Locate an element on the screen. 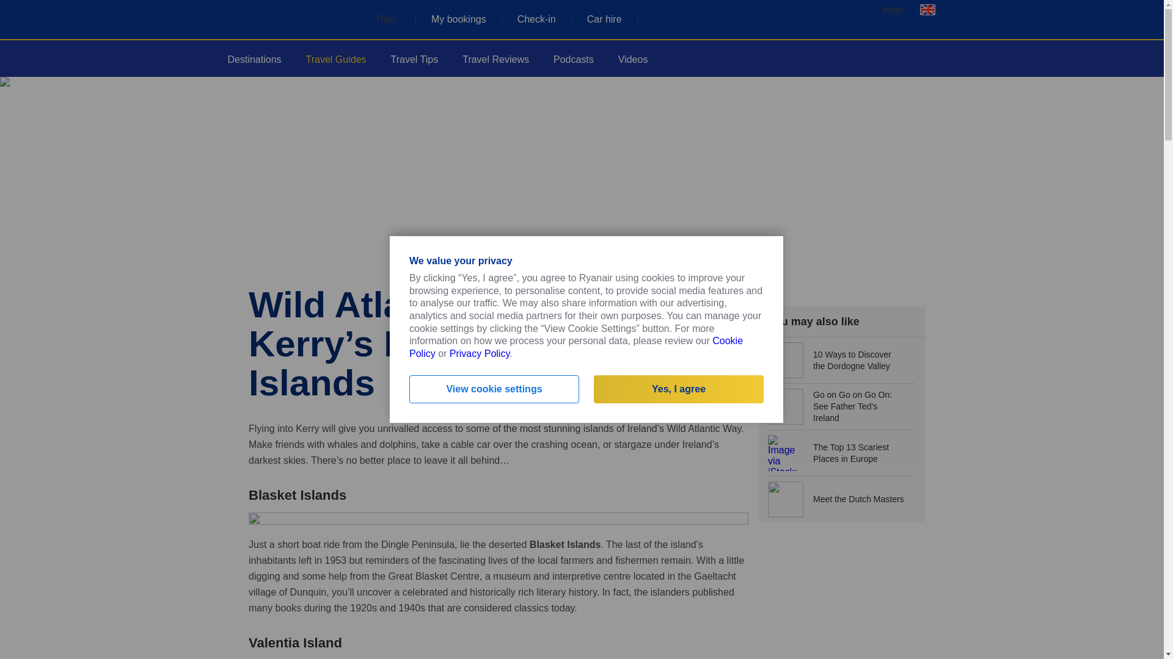 This screenshot has height=659, width=1173. Travel Reviews is located at coordinates (495, 59).